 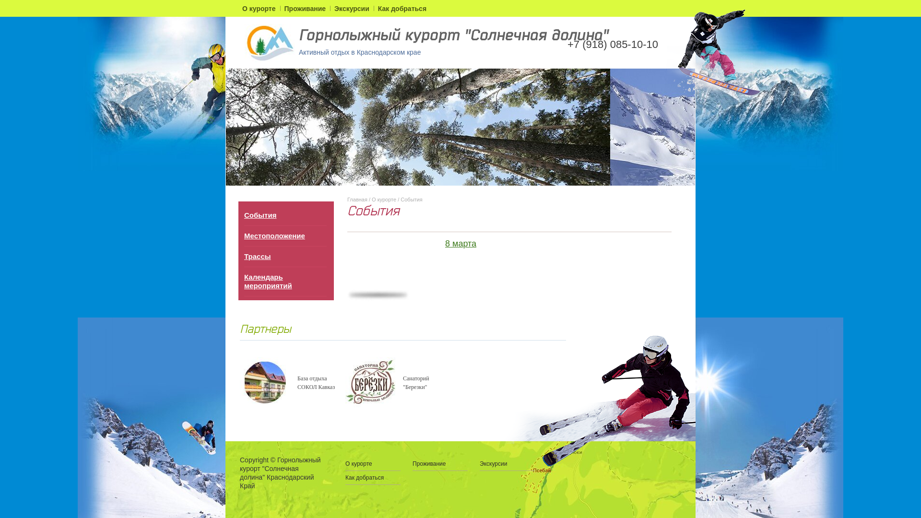 What do you see at coordinates (684, 127) in the screenshot?
I see `Next` at bounding box center [684, 127].